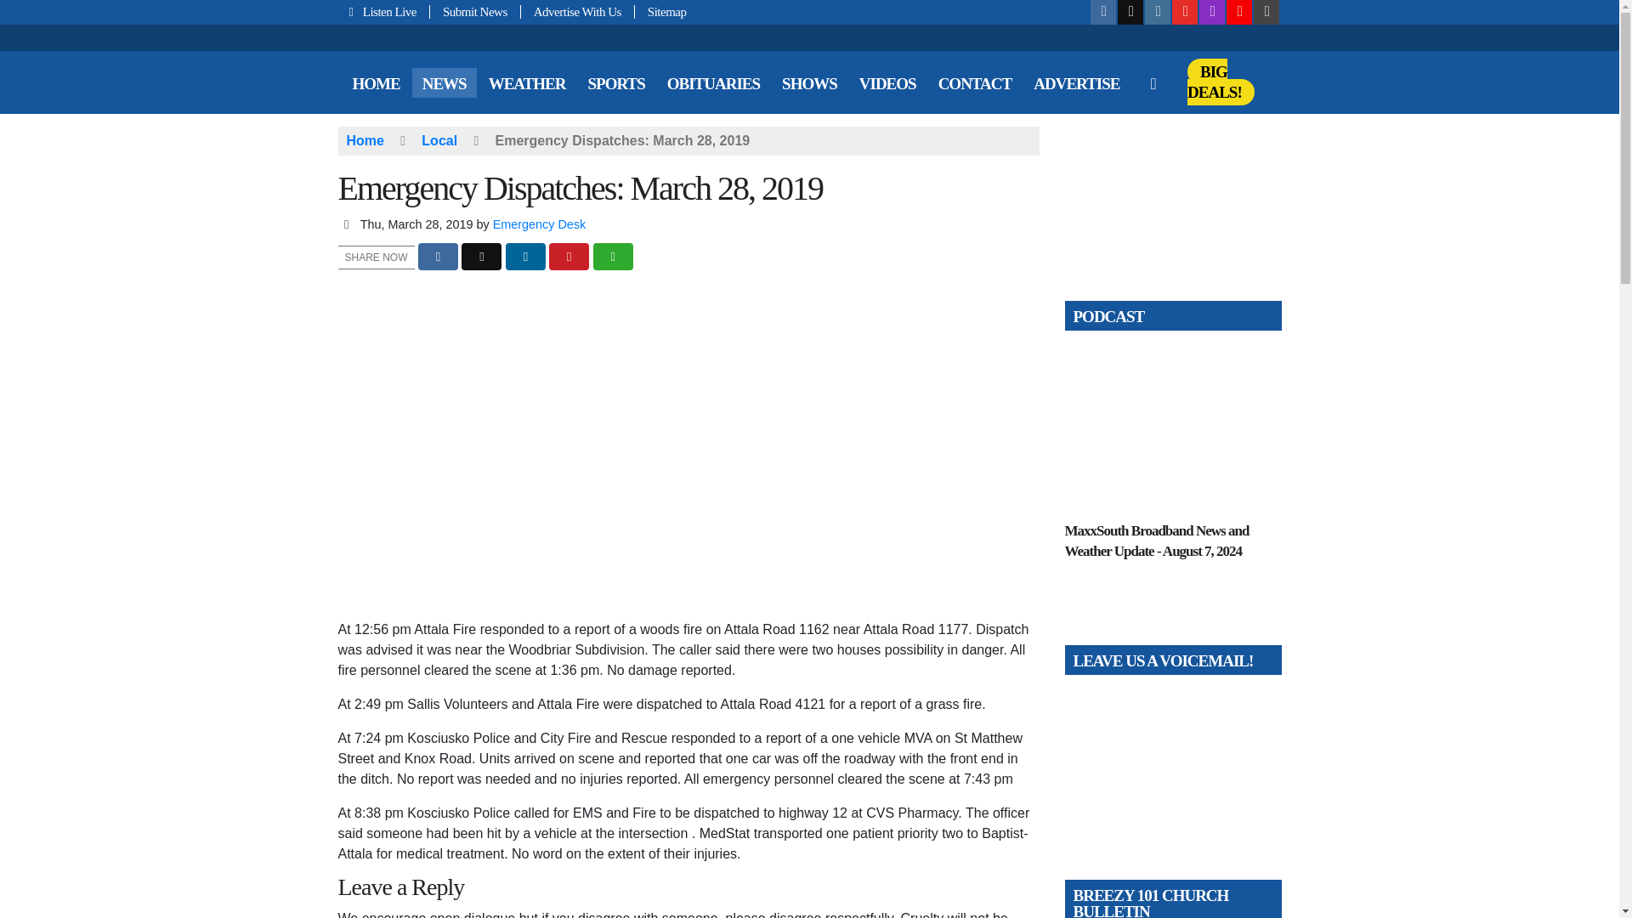  I want to click on Advertise With Us, so click(577, 12).